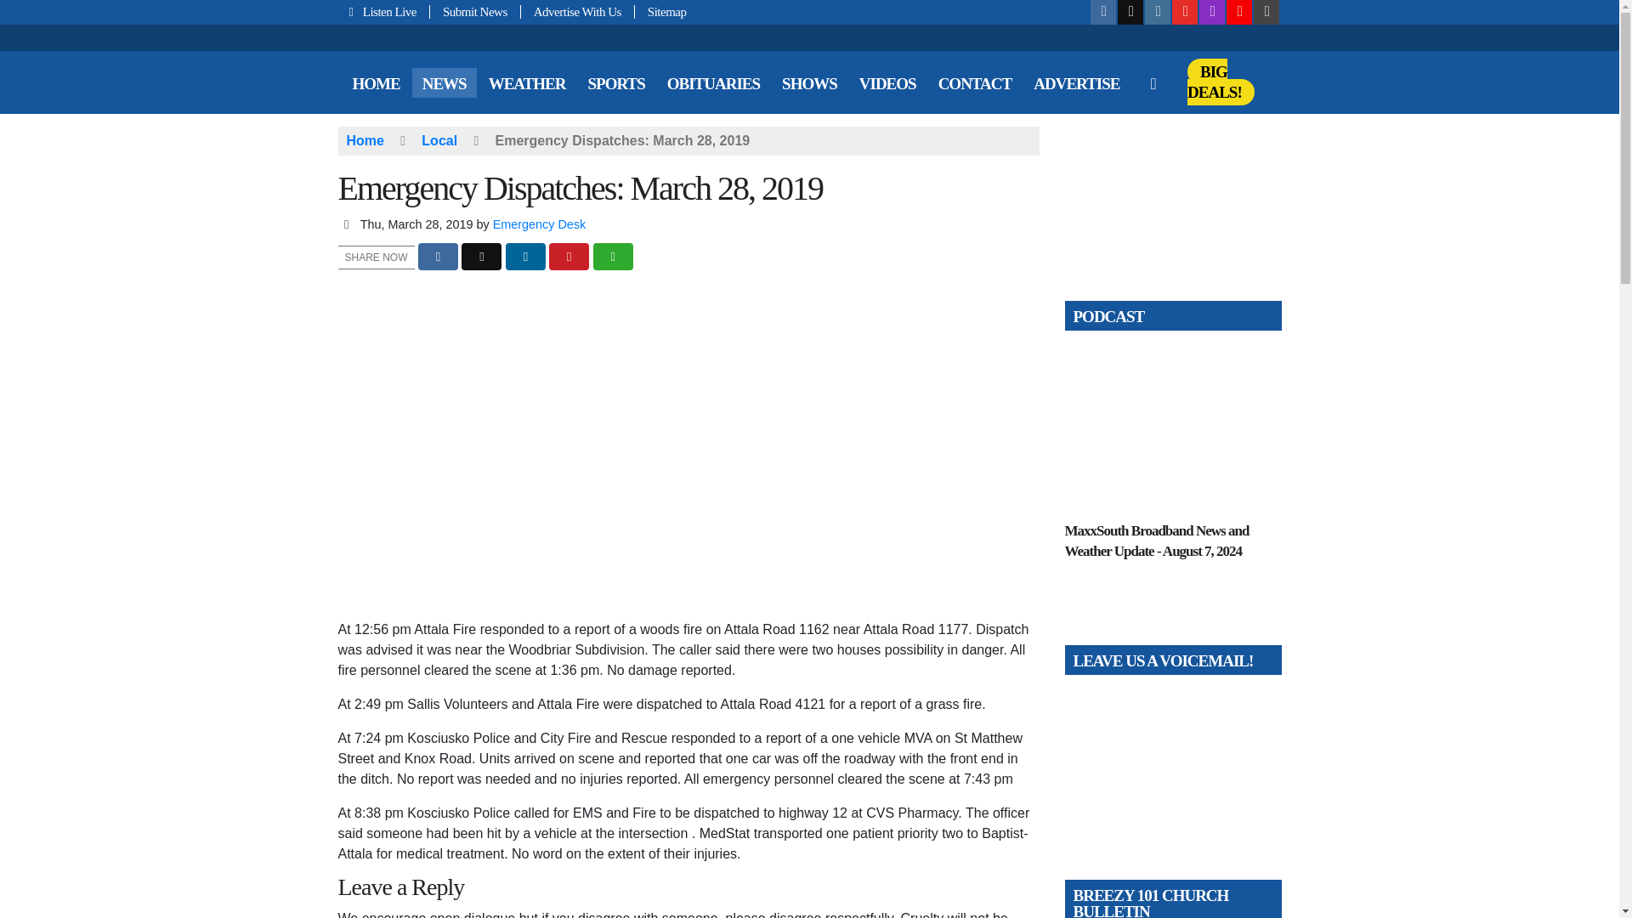  I want to click on Advertise With Us, so click(577, 12).